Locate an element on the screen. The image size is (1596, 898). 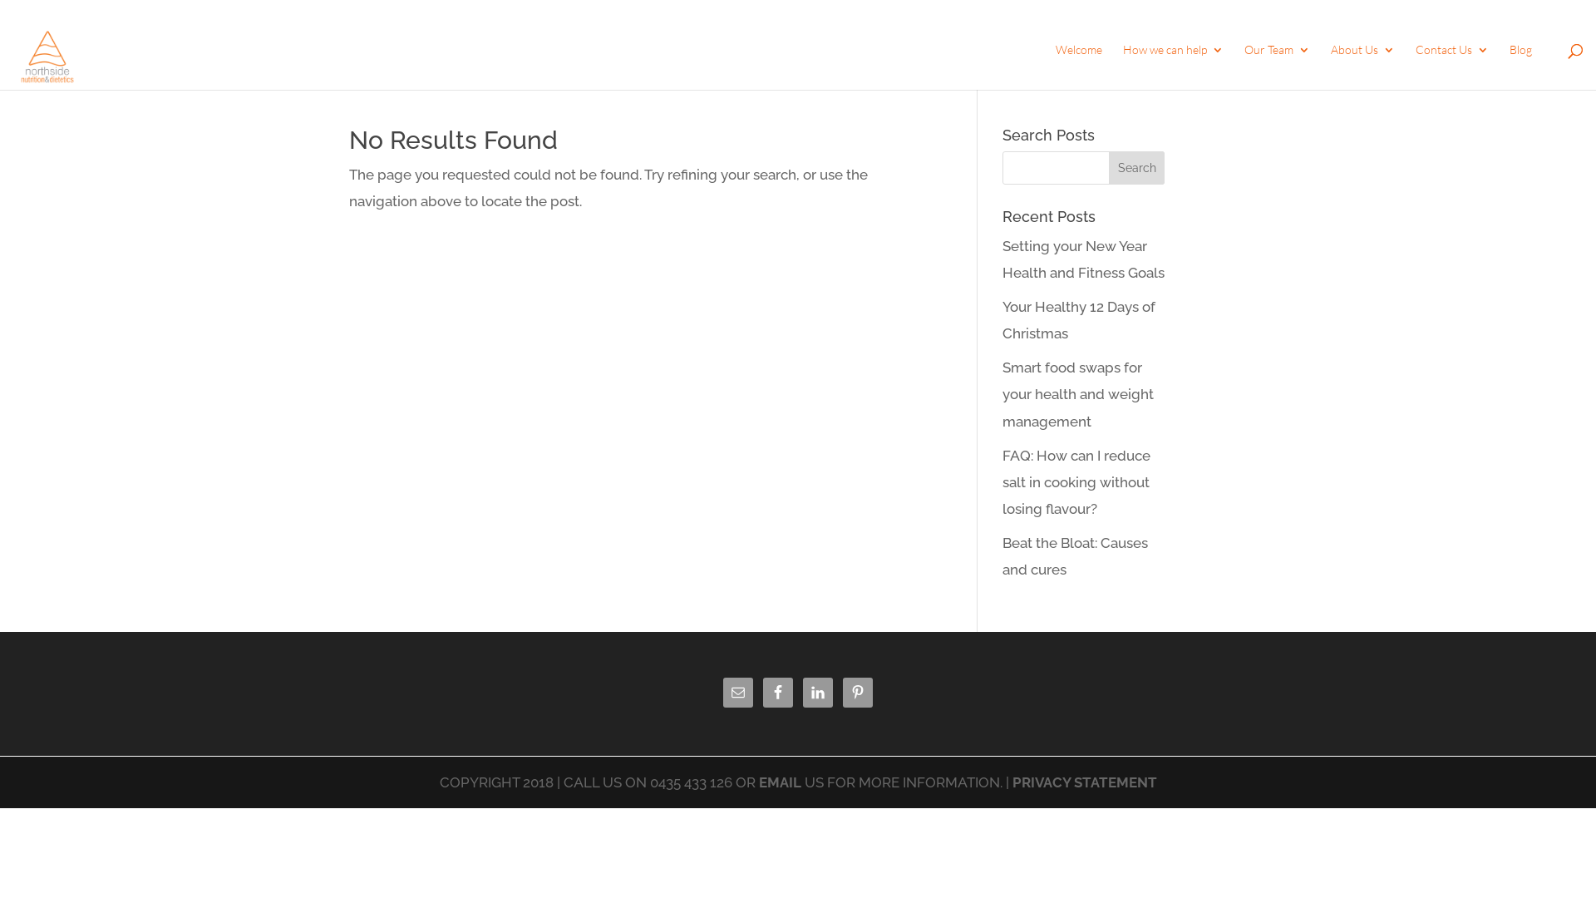
Your Healthy 12 Days of Christmas is located at coordinates (1079, 320).